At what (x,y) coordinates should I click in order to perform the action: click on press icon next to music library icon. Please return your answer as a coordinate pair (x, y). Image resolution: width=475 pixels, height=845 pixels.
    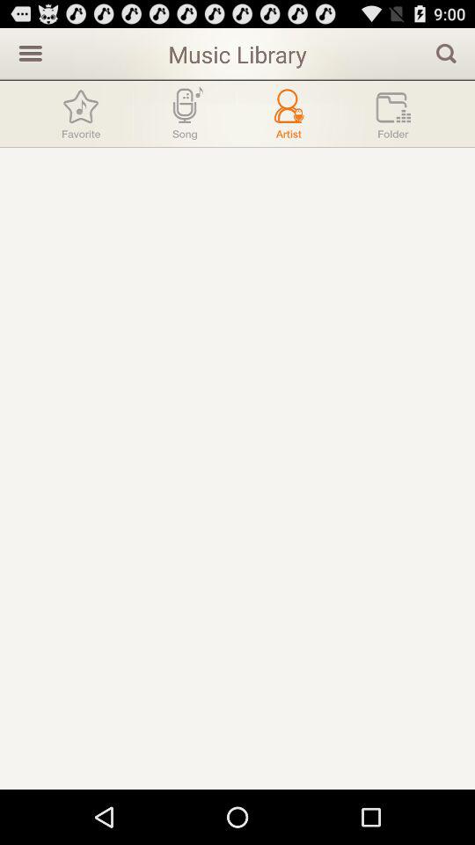
    Looking at the image, I should click on (28, 53).